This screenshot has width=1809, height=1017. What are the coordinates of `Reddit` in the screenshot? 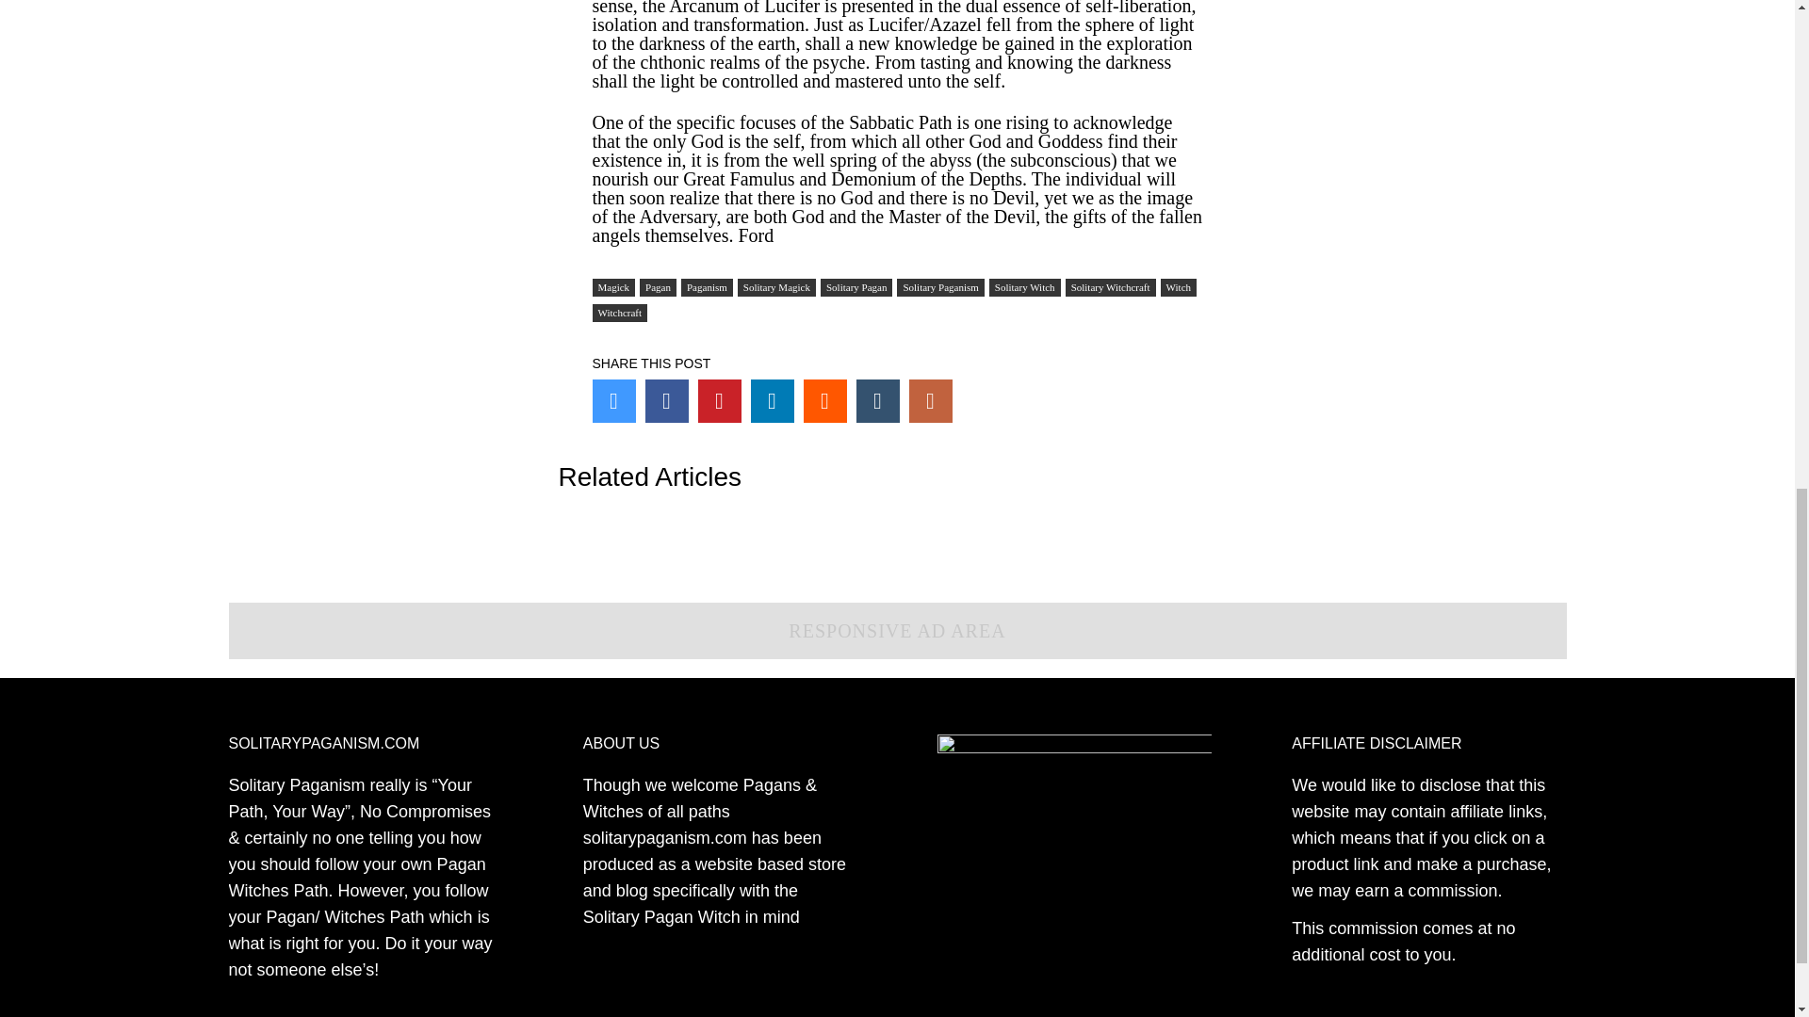 It's located at (824, 401).